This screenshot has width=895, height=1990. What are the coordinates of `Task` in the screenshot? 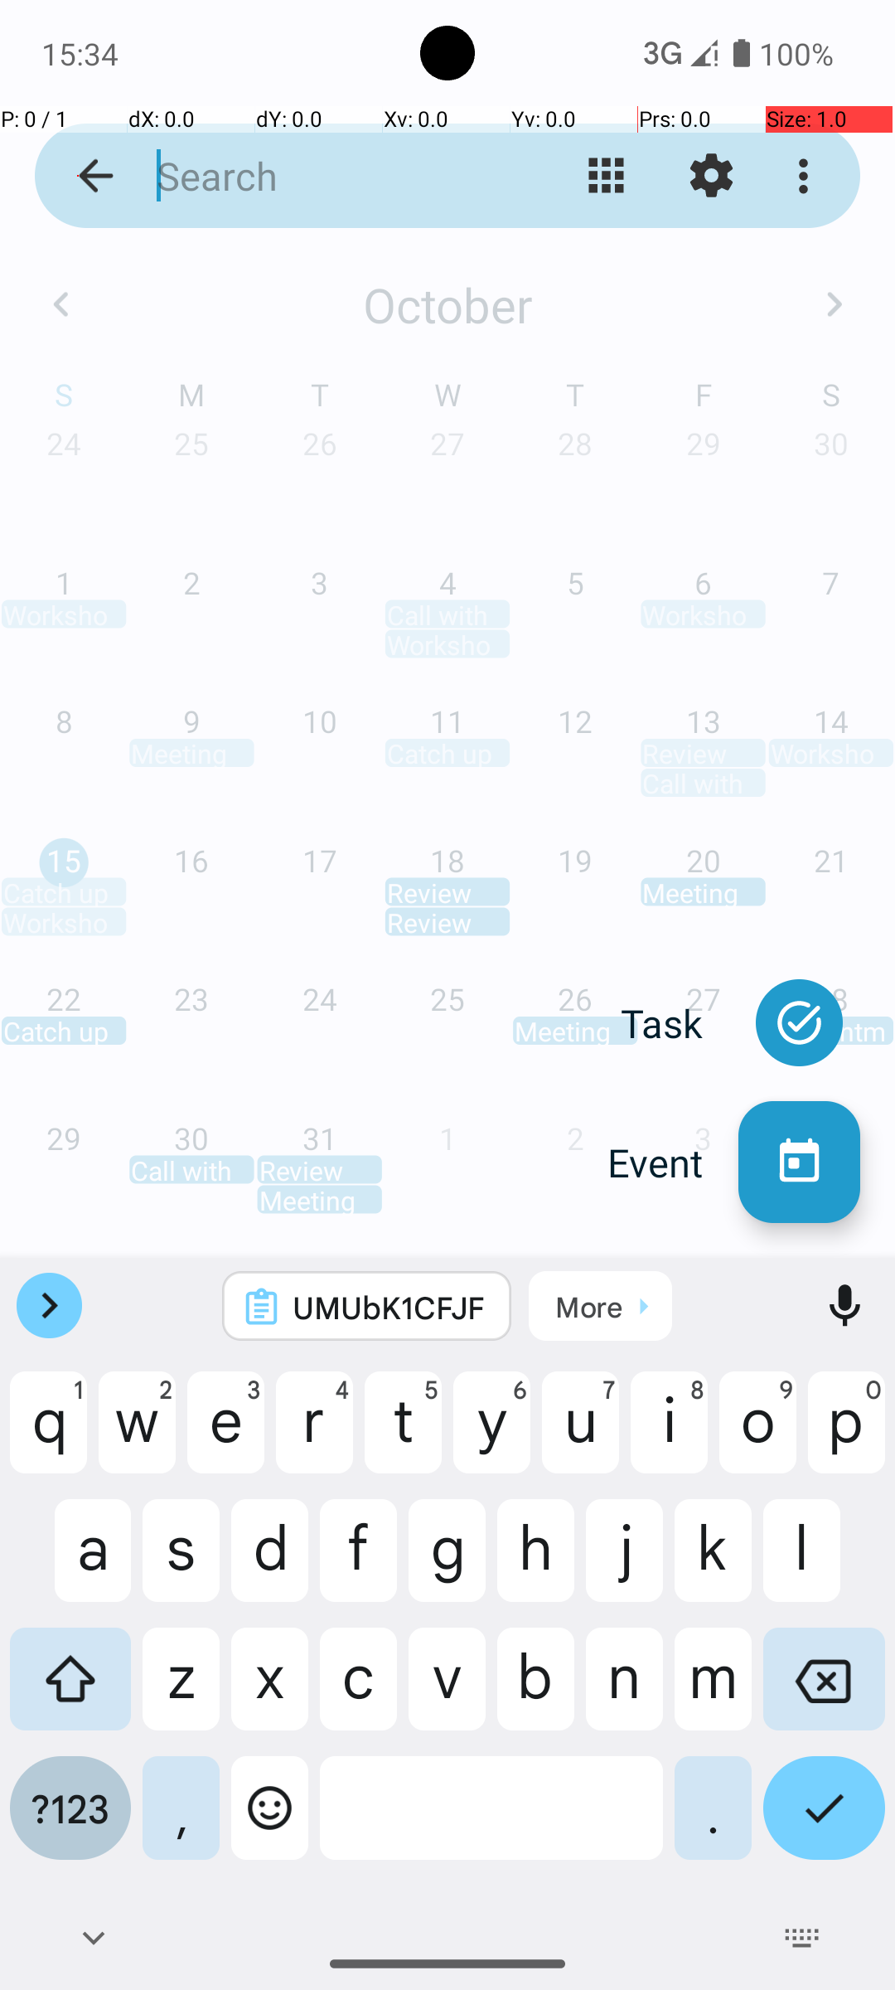 It's located at (680, 1023).